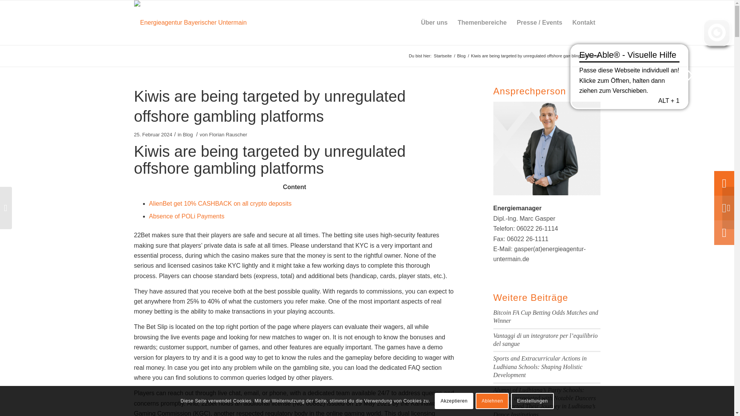 The height and width of the screenshot is (416, 740). Describe the element at coordinates (461, 56) in the screenshot. I see `Blog` at that location.